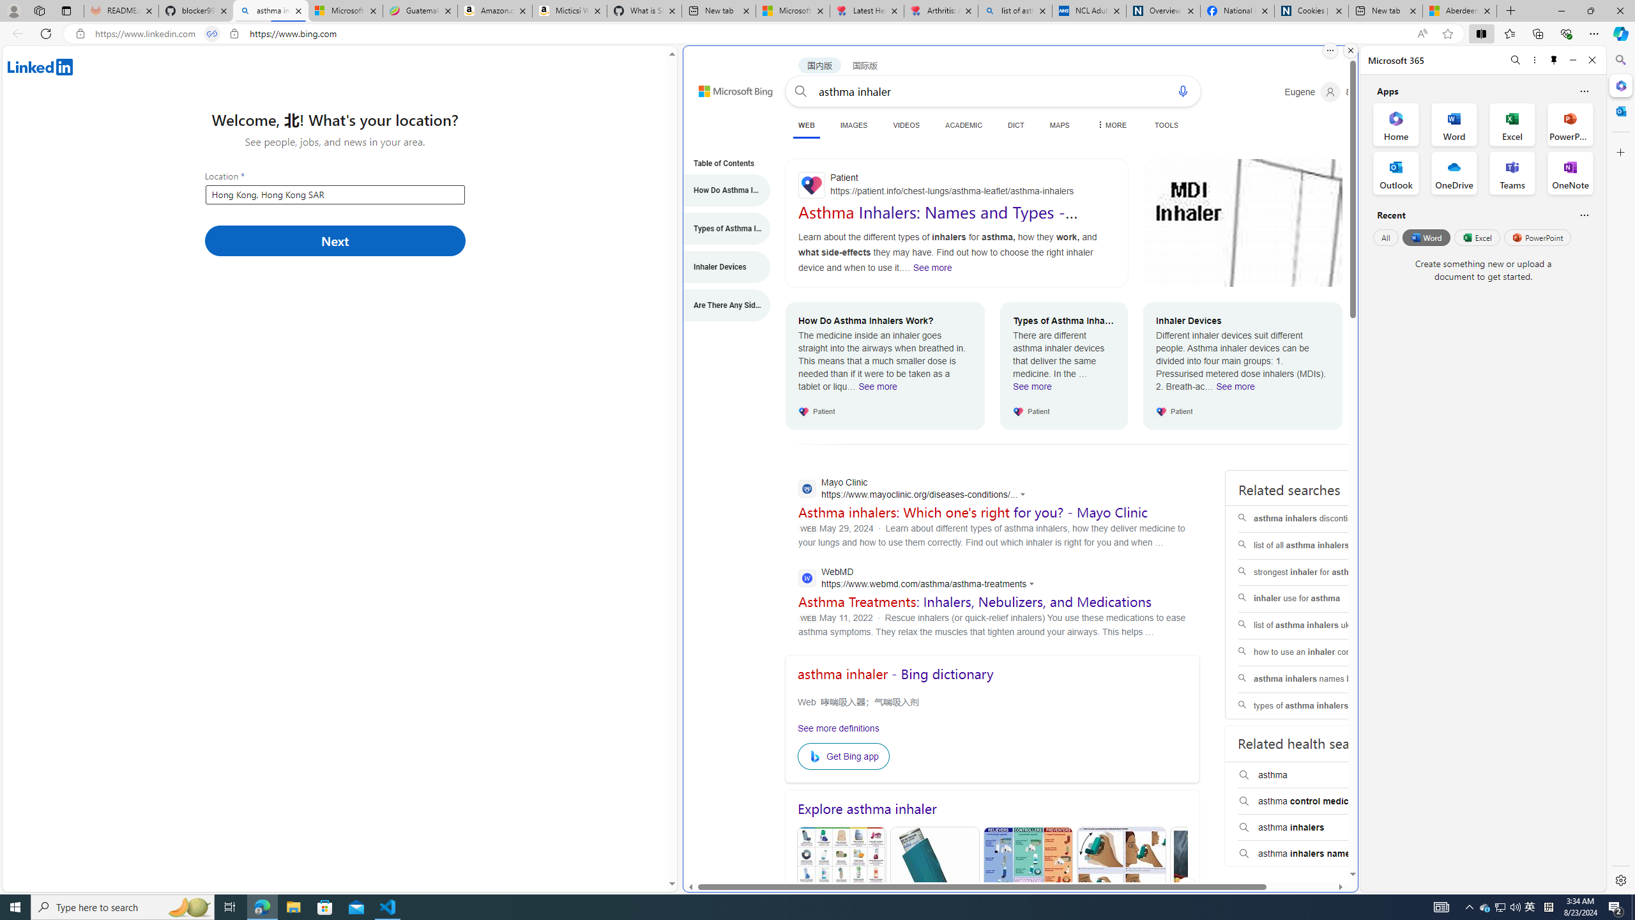 The height and width of the screenshot is (920, 1635). What do you see at coordinates (843, 756) in the screenshot?
I see `Get Bing app` at bounding box center [843, 756].